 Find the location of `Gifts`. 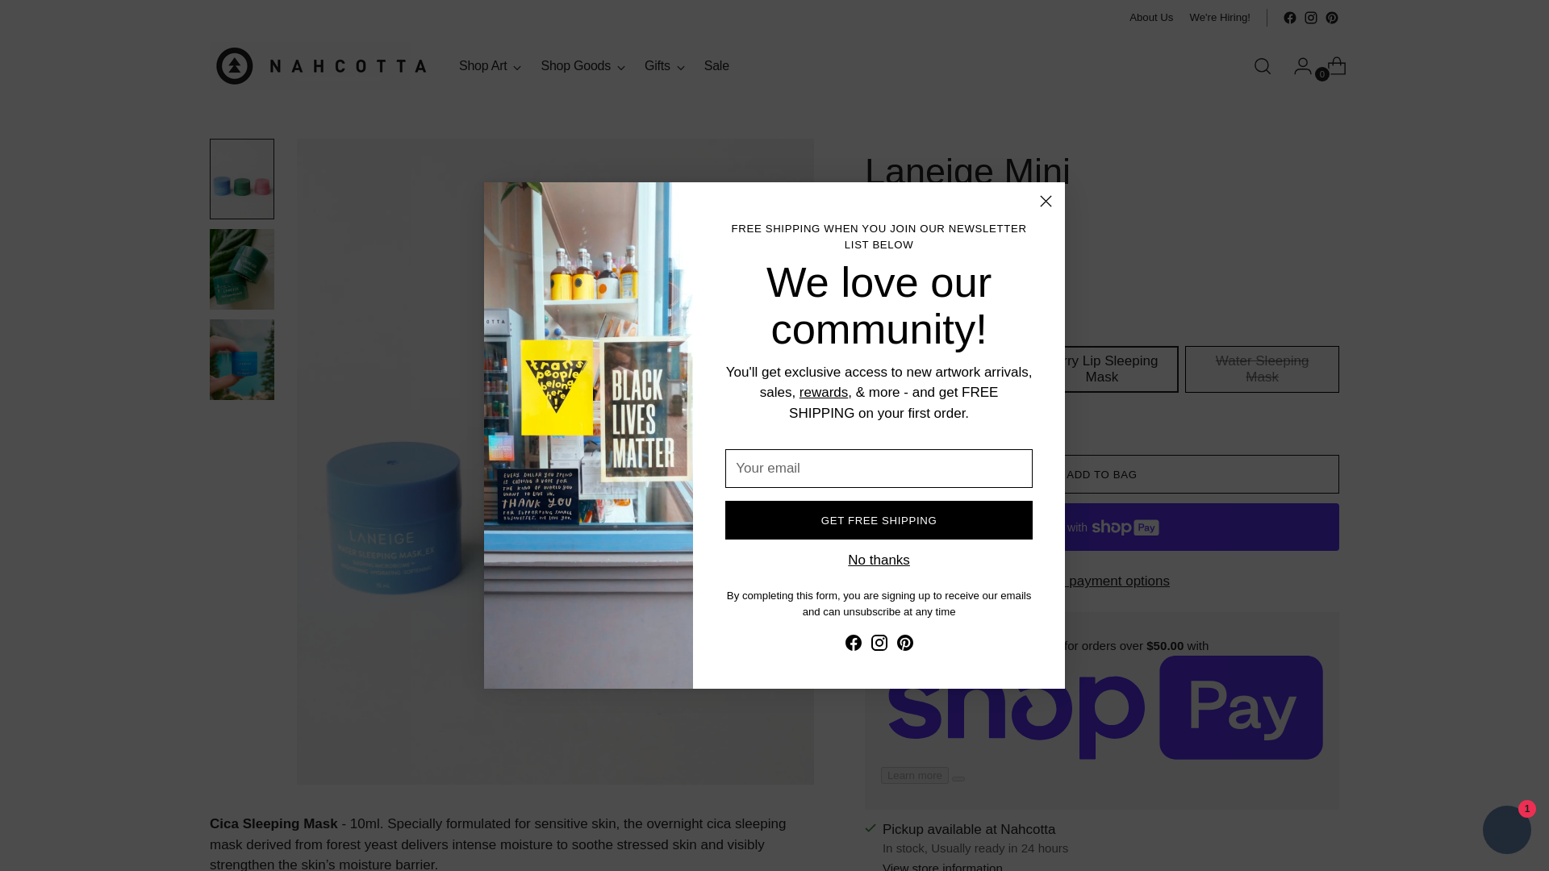

Gifts is located at coordinates (582, 66).